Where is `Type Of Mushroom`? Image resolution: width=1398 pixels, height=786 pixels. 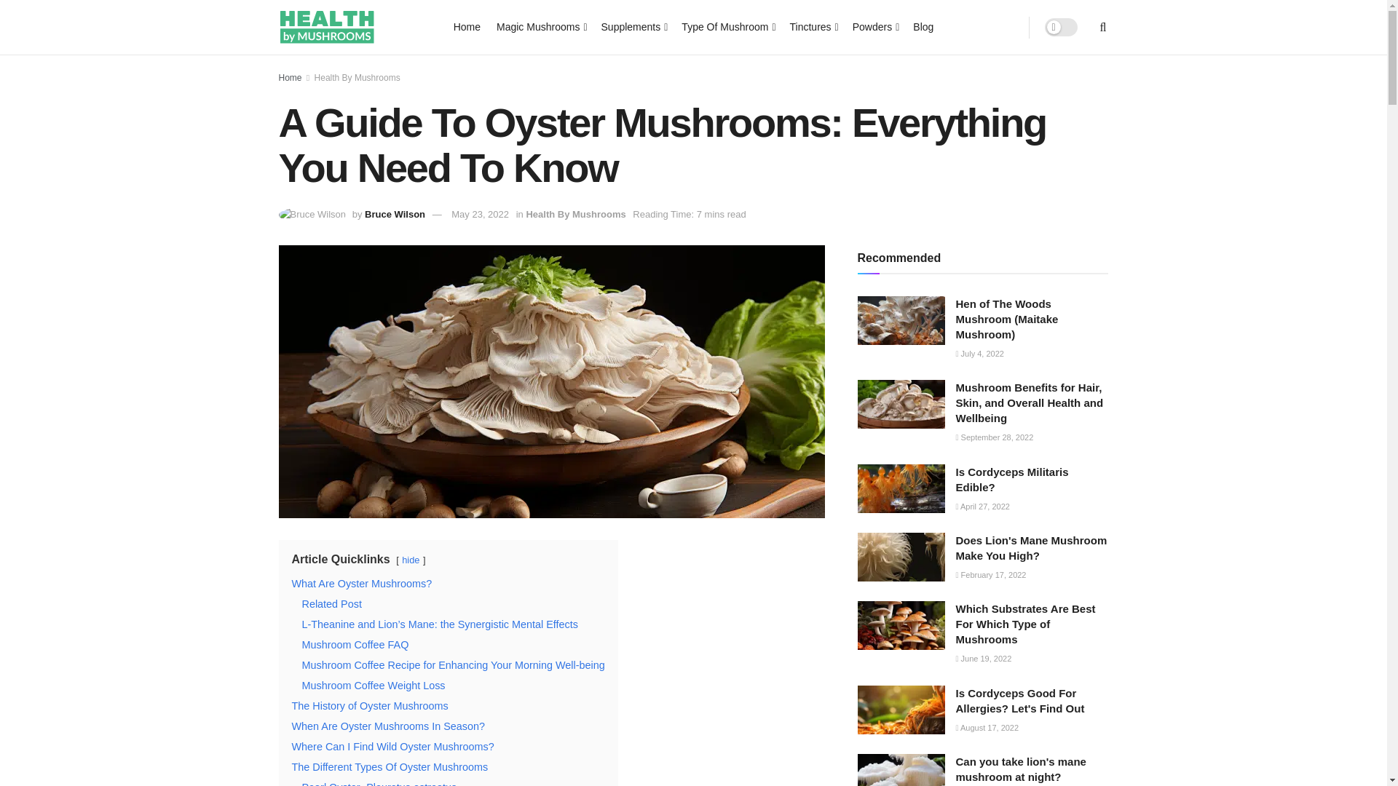
Type Of Mushroom is located at coordinates (727, 26).